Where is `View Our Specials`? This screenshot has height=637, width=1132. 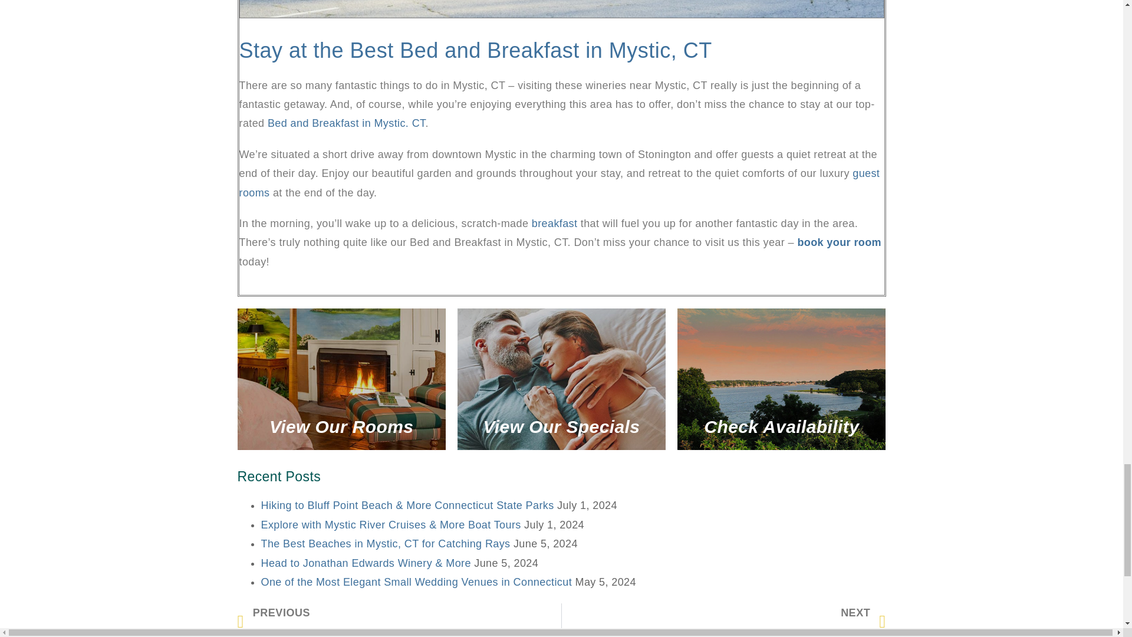 View Our Specials is located at coordinates (561, 379).